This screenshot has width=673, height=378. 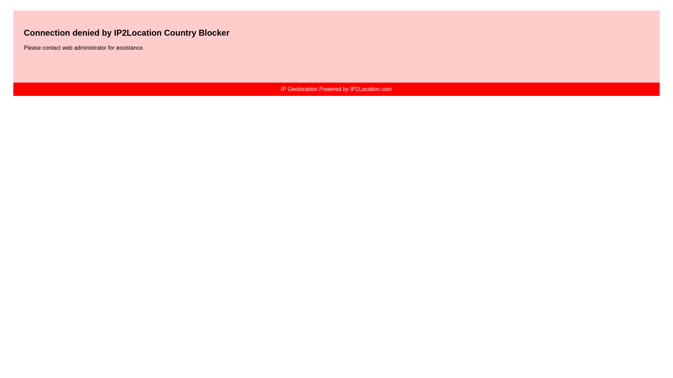 What do you see at coordinates (336, 89) in the screenshot?
I see `IP Geolocation Powered by IP2Location.com` at bounding box center [336, 89].